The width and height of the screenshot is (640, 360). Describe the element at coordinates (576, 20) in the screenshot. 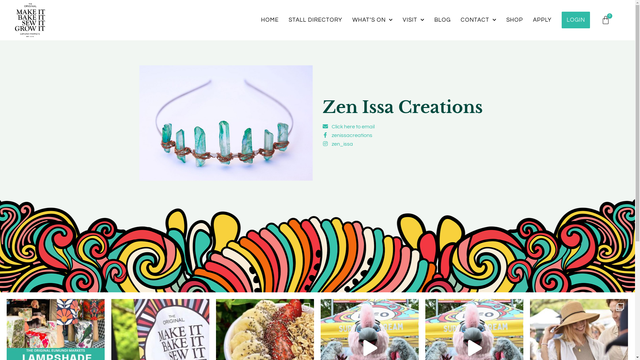

I see `LOGIN` at that location.